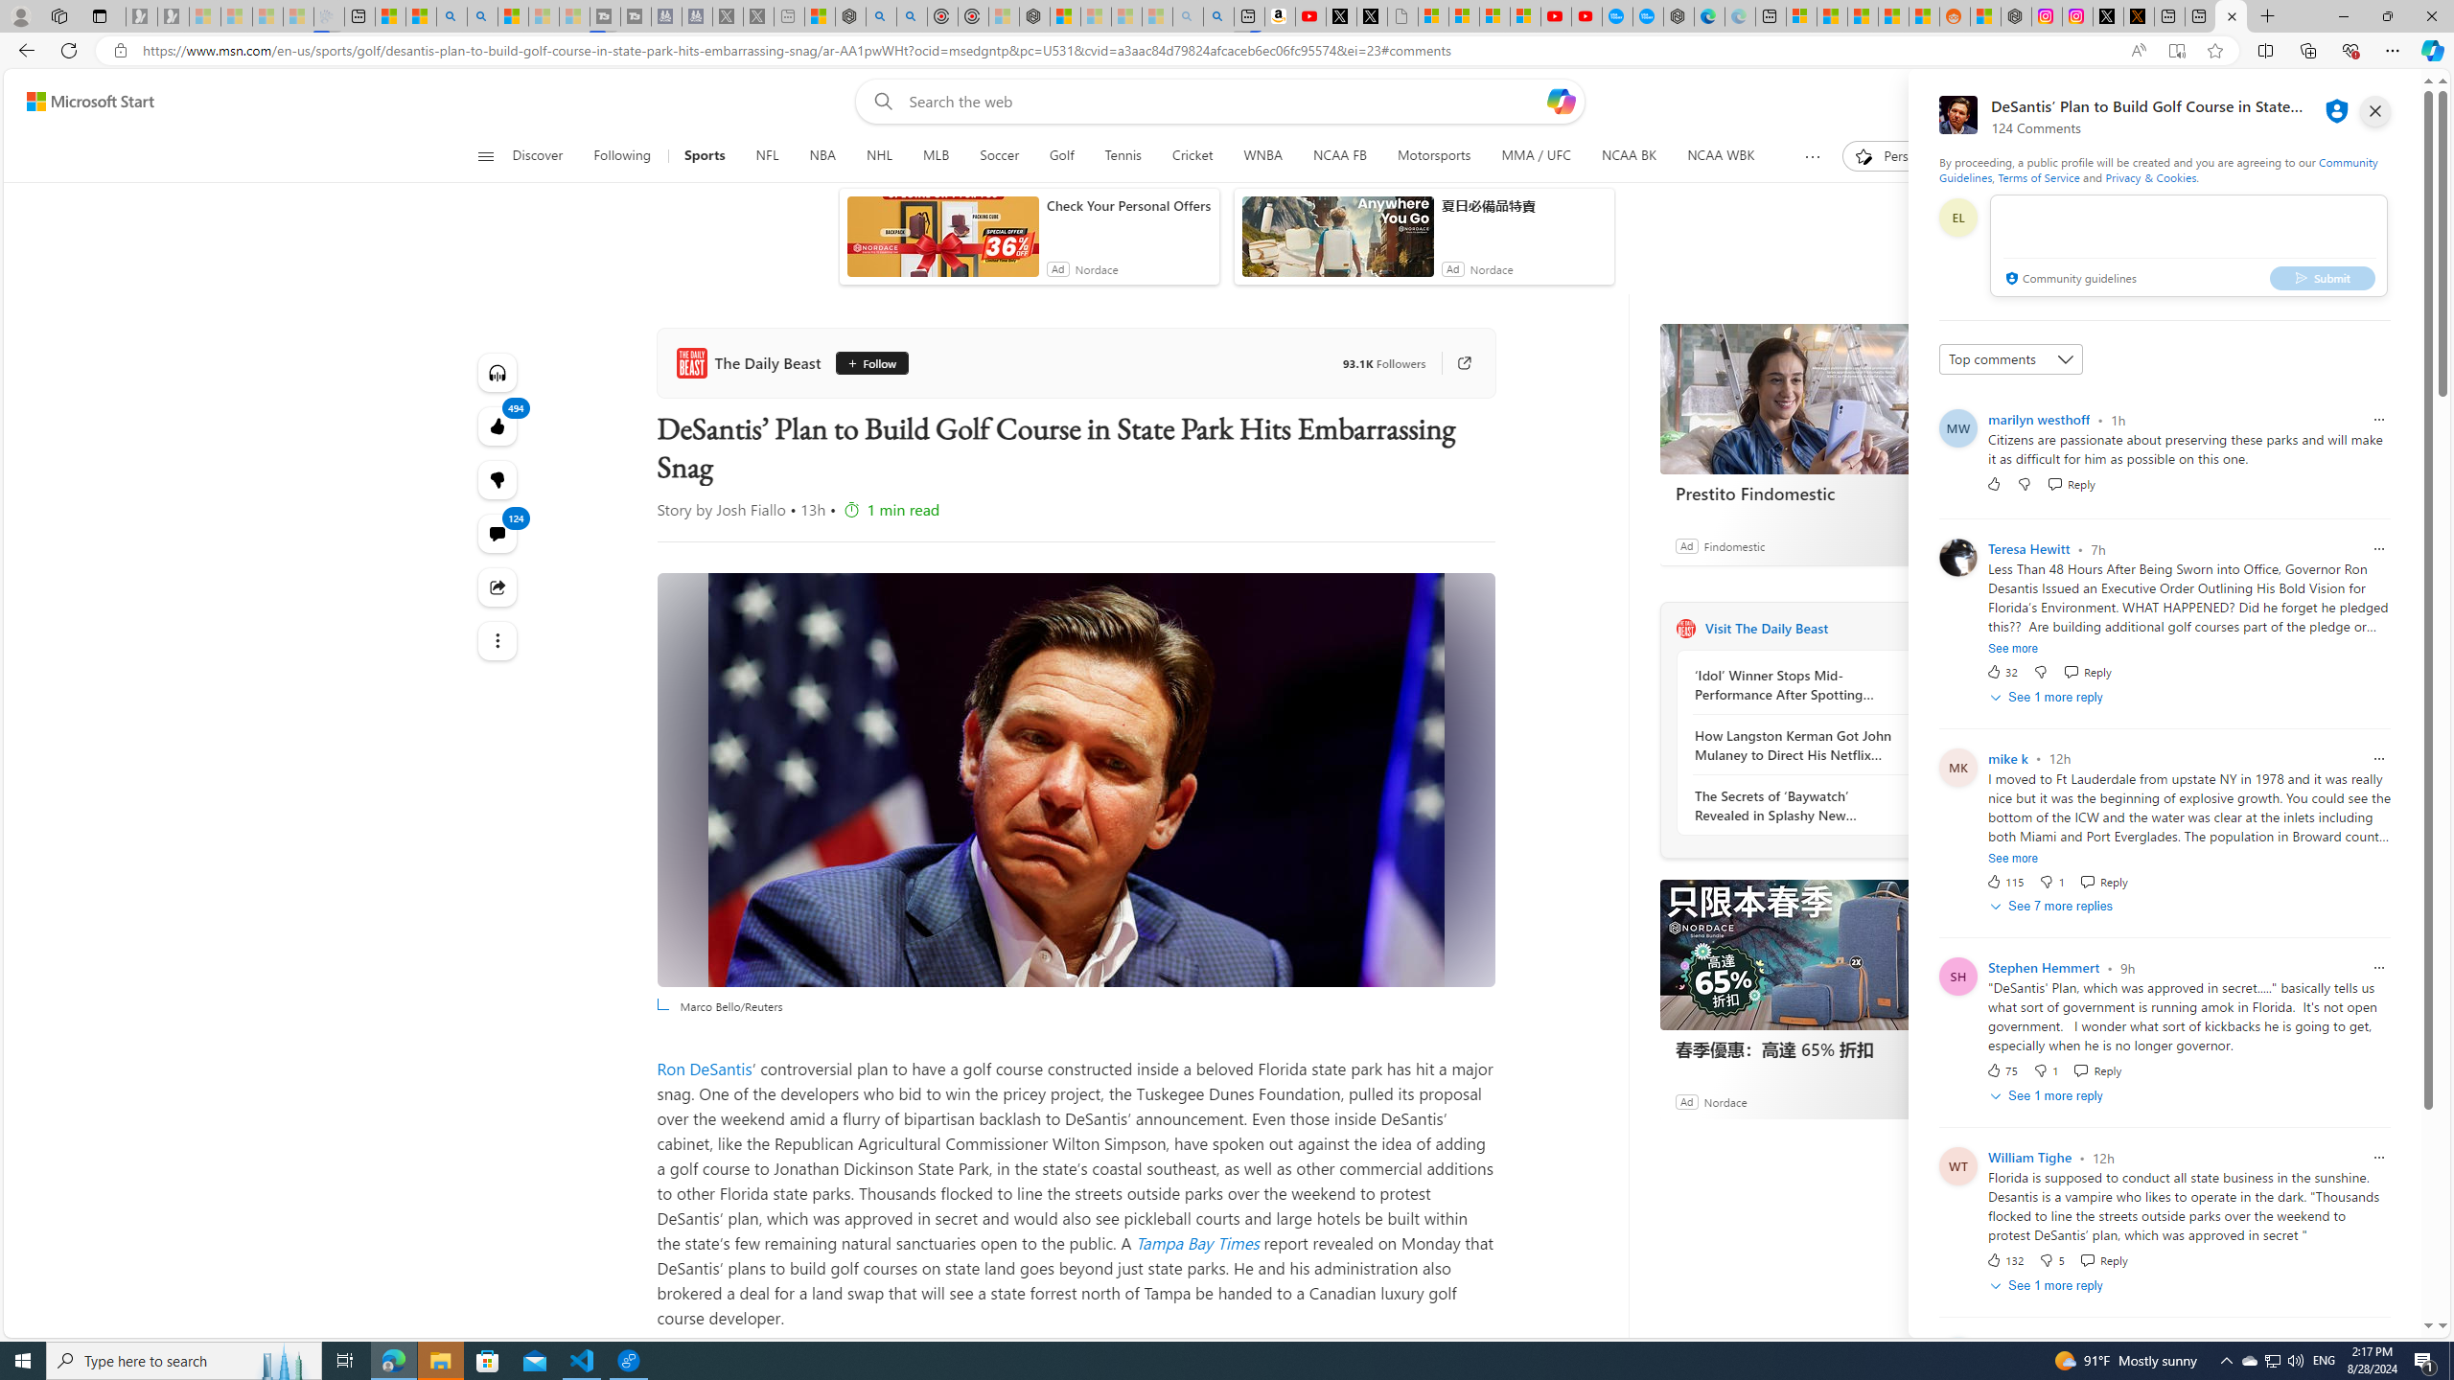 This screenshot has width=2454, height=1380. What do you see at coordinates (1926, 1102) in the screenshot?
I see `Ad Choice` at bounding box center [1926, 1102].